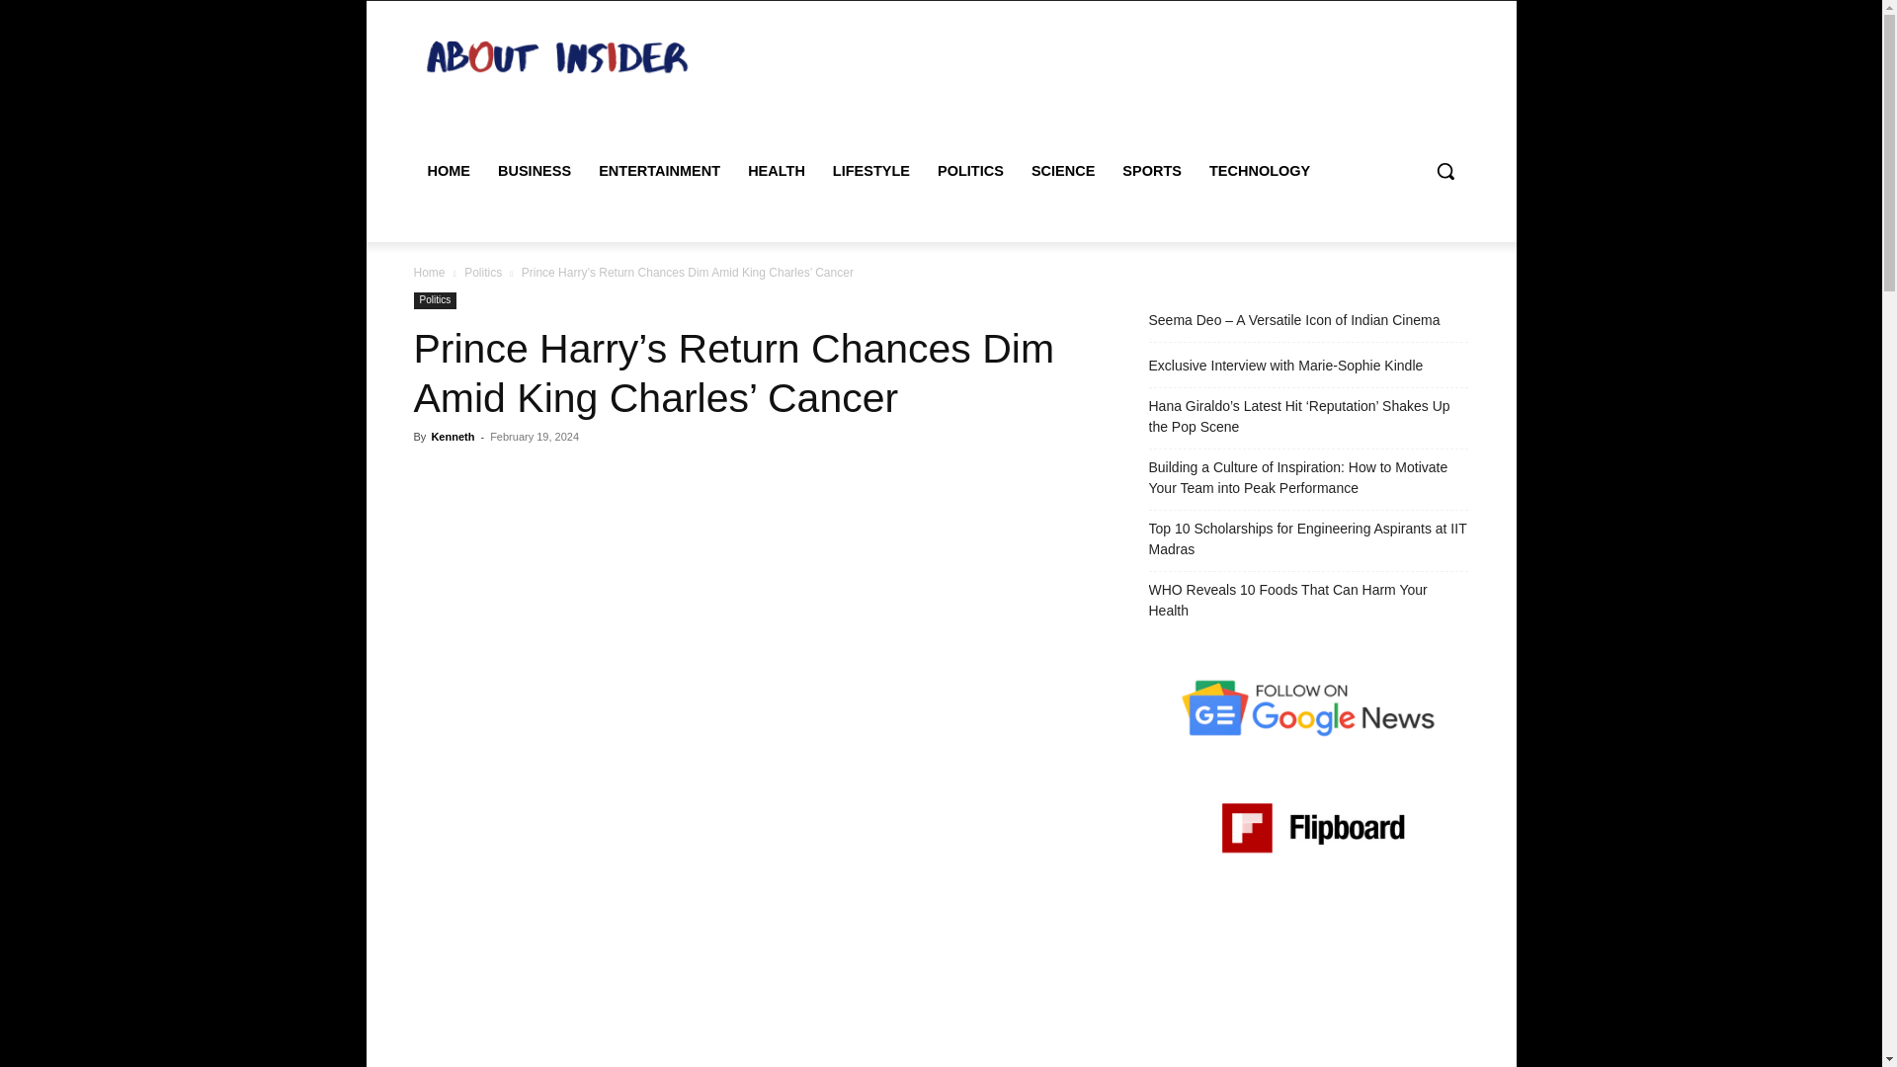 The width and height of the screenshot is (1897, 1067). Describe the element at coordinates (453, 437) in the screenshot. I see `Kenneth` at that location.